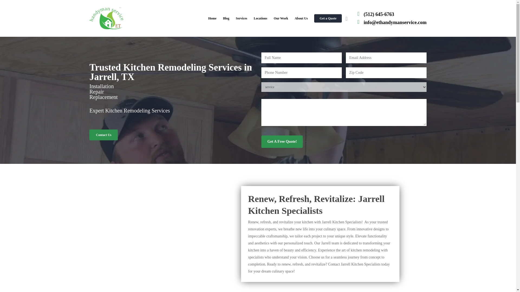 The image size is (520, 292). What do you see at coordinates (103, 135) in the screenshot?
I see `Contact Us` at bounding box center [103, 135].